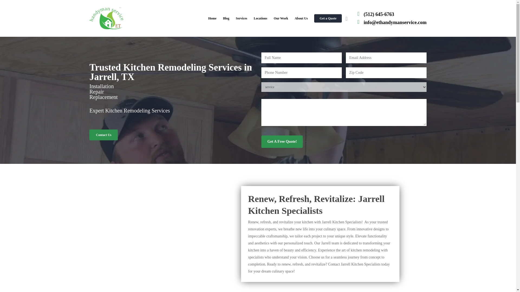 The image size is (520, 292). What do you see at coordinates (103, 135) in the screenshot?
I see `Contact Us` at bounding box center [103, 135].